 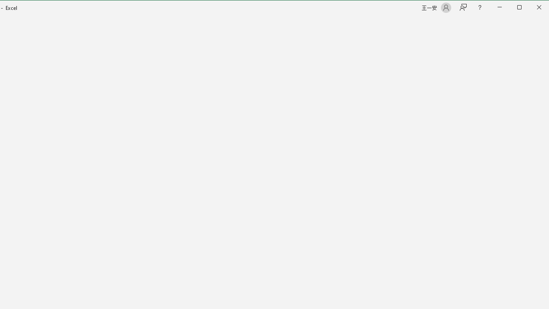 What do you see at coordinates (531, 8) in the screenshot?
I see `Maximize` at bounding box center [531, 8].